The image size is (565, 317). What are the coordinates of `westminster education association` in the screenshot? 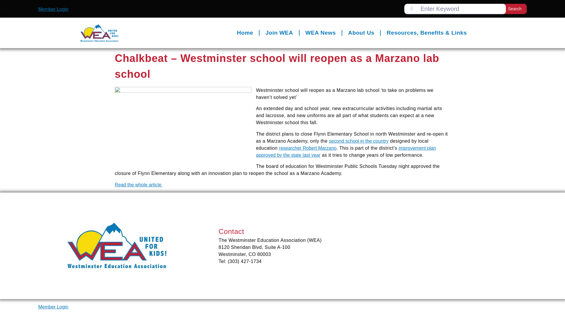 It's located at (448, 255).